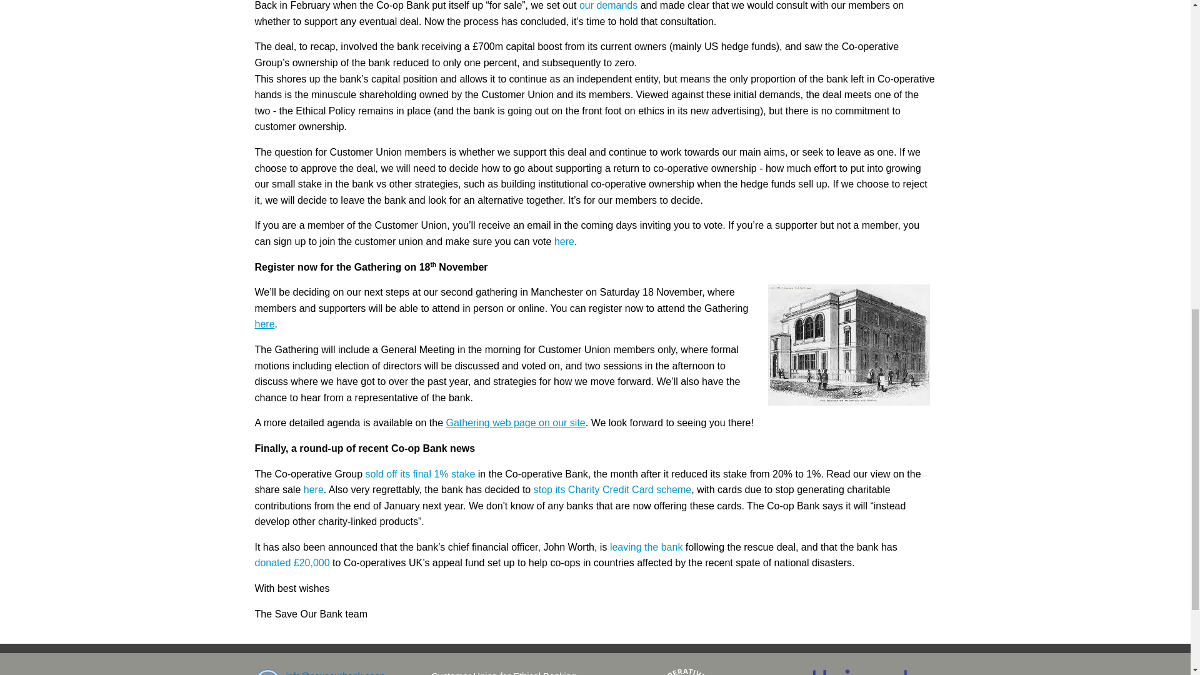  What do you see at coordinates (646, 547) in the screenshot?
I see `leaving the bank` at bounding box center [646, 547].